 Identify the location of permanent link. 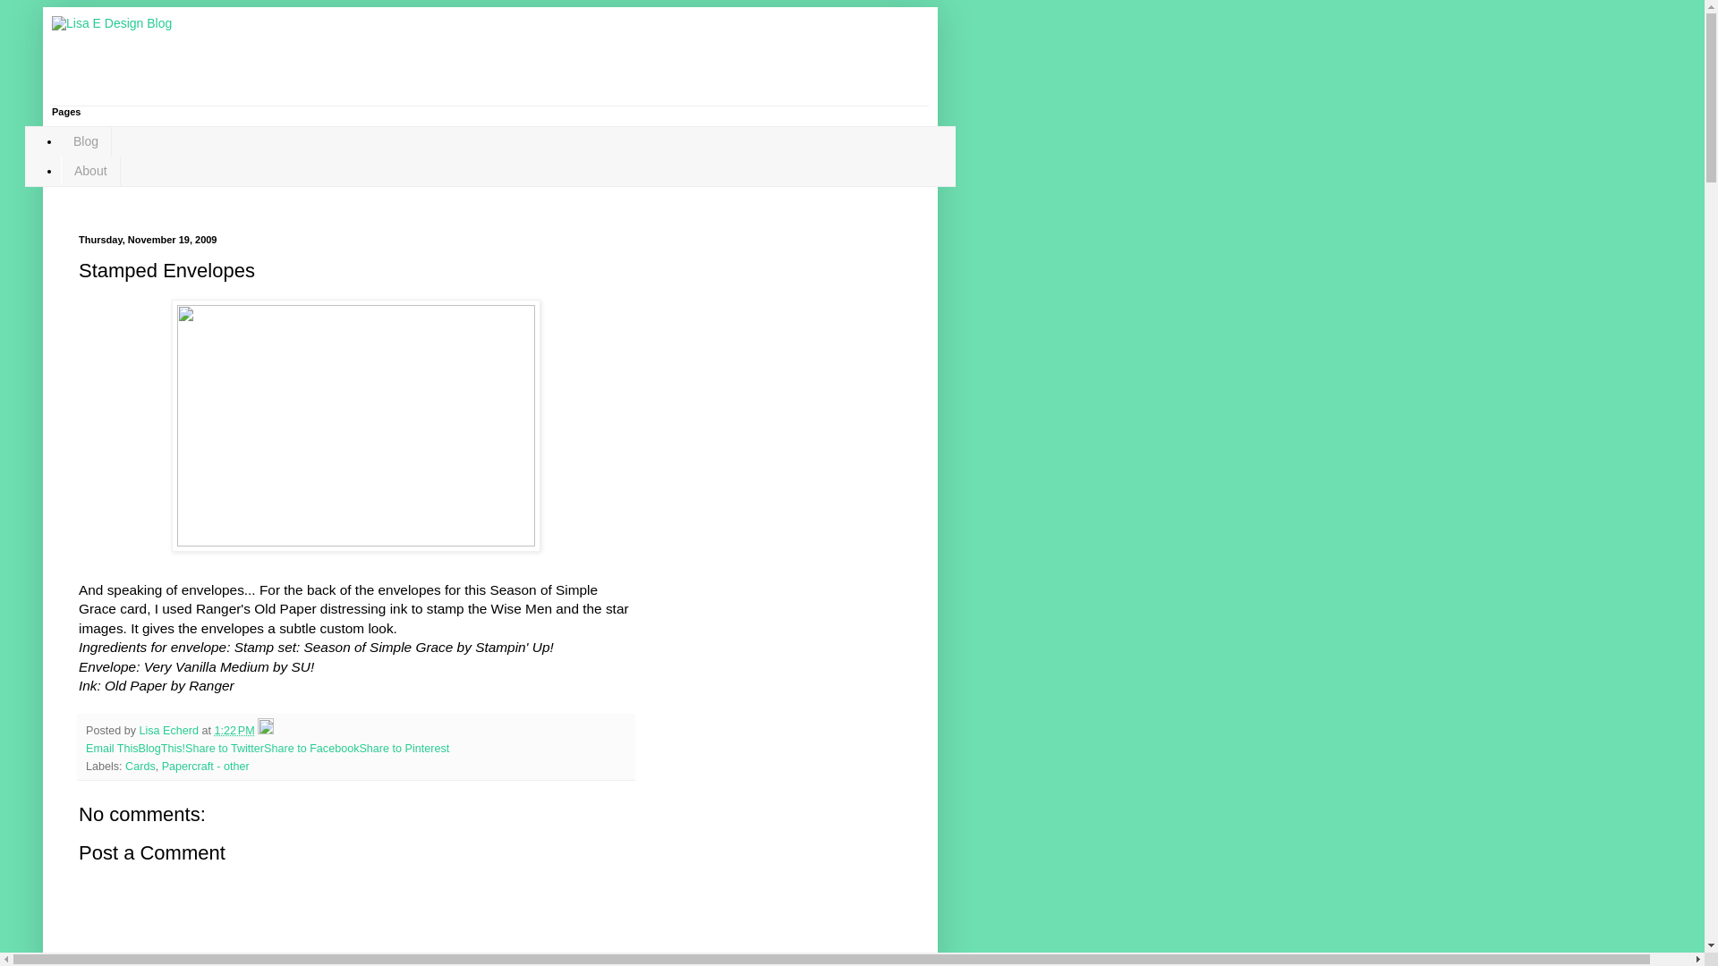
(234, 731).